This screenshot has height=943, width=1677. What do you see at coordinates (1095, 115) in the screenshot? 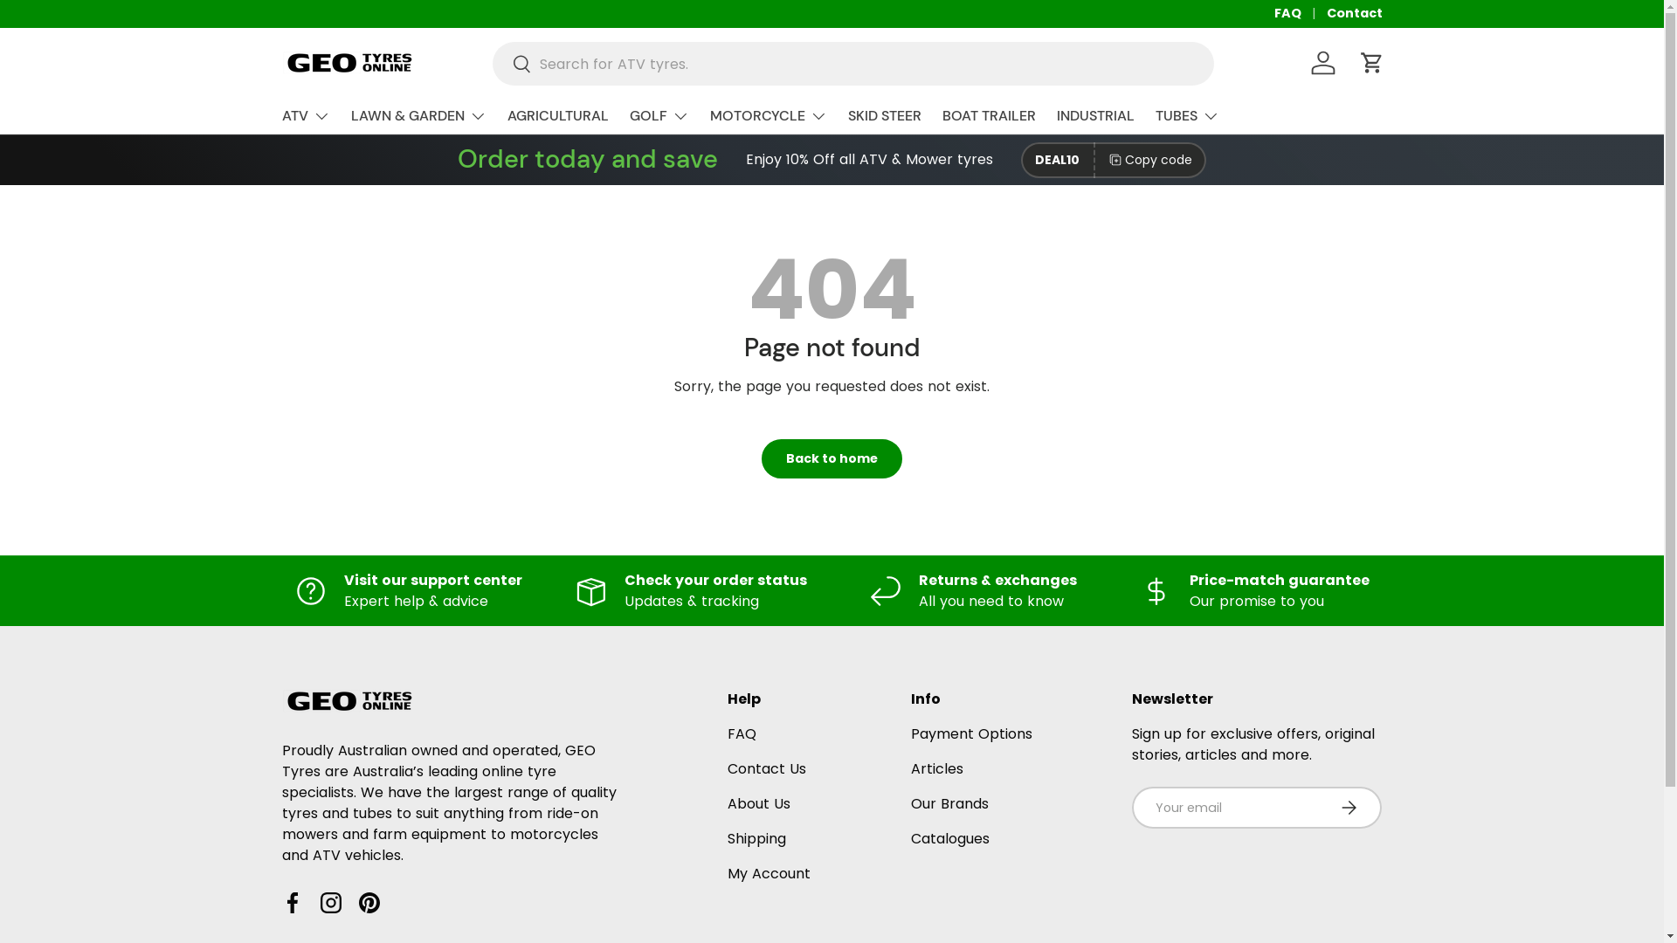
I see `INDUSTRIAL` at bounding box center [1095, 115].